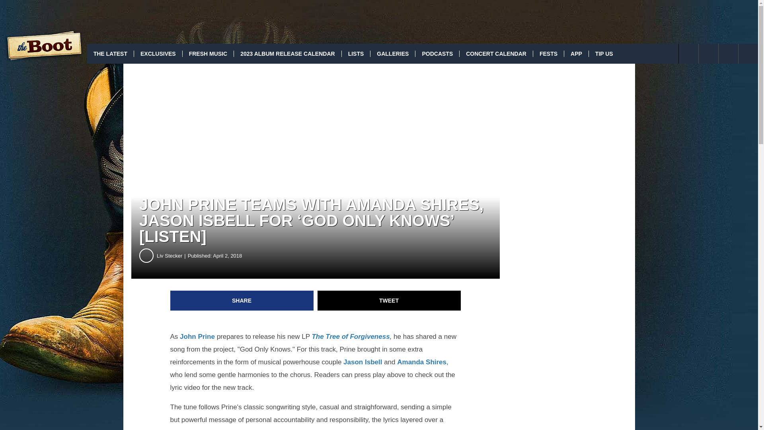 The width and height of the screenshot is (764, 430). I want to click on Visit us on Twitter, so click(728, 53).